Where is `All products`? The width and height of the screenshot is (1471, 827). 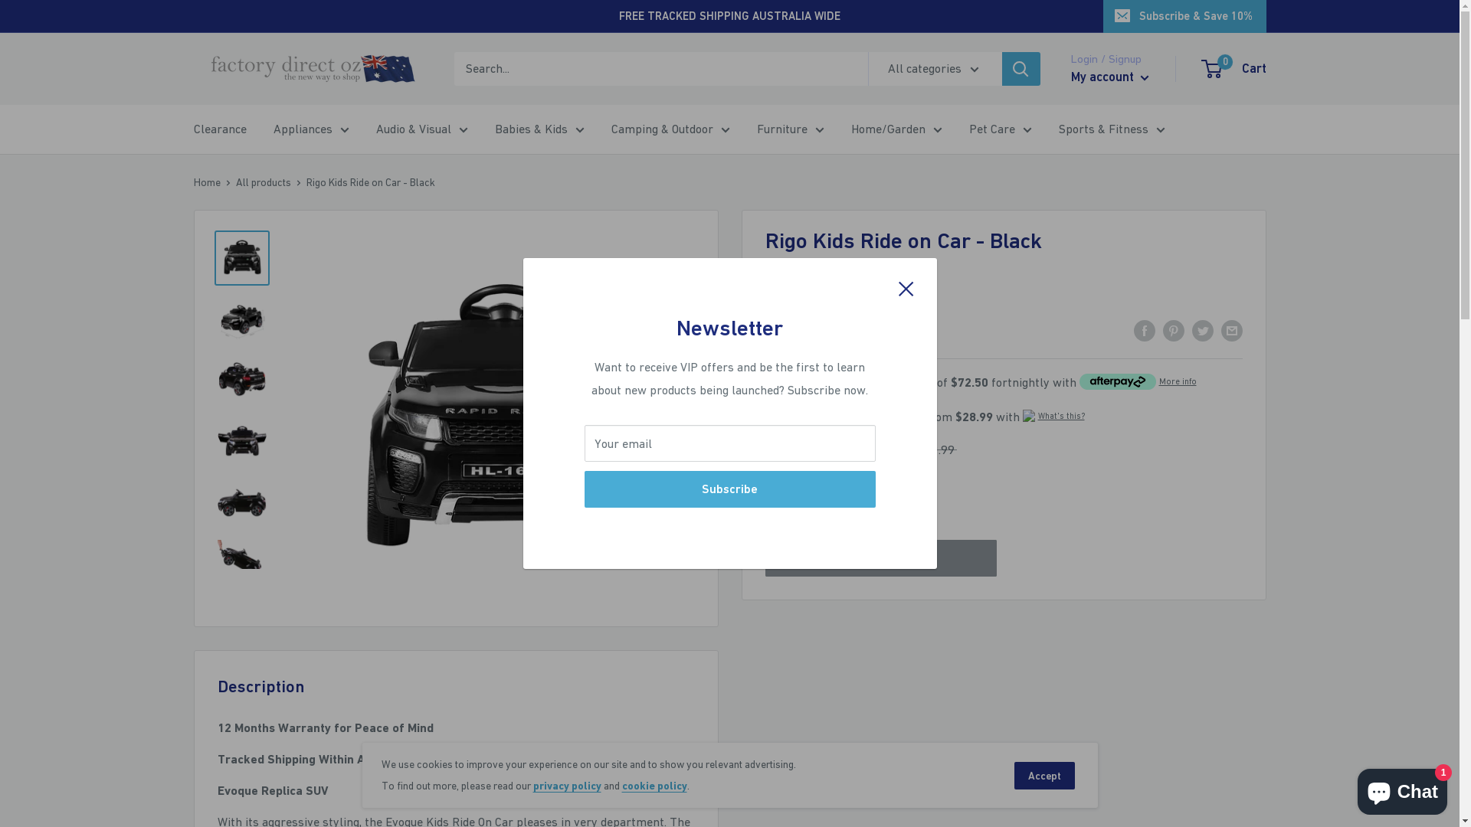 All products is located at coordinates (264, 182).